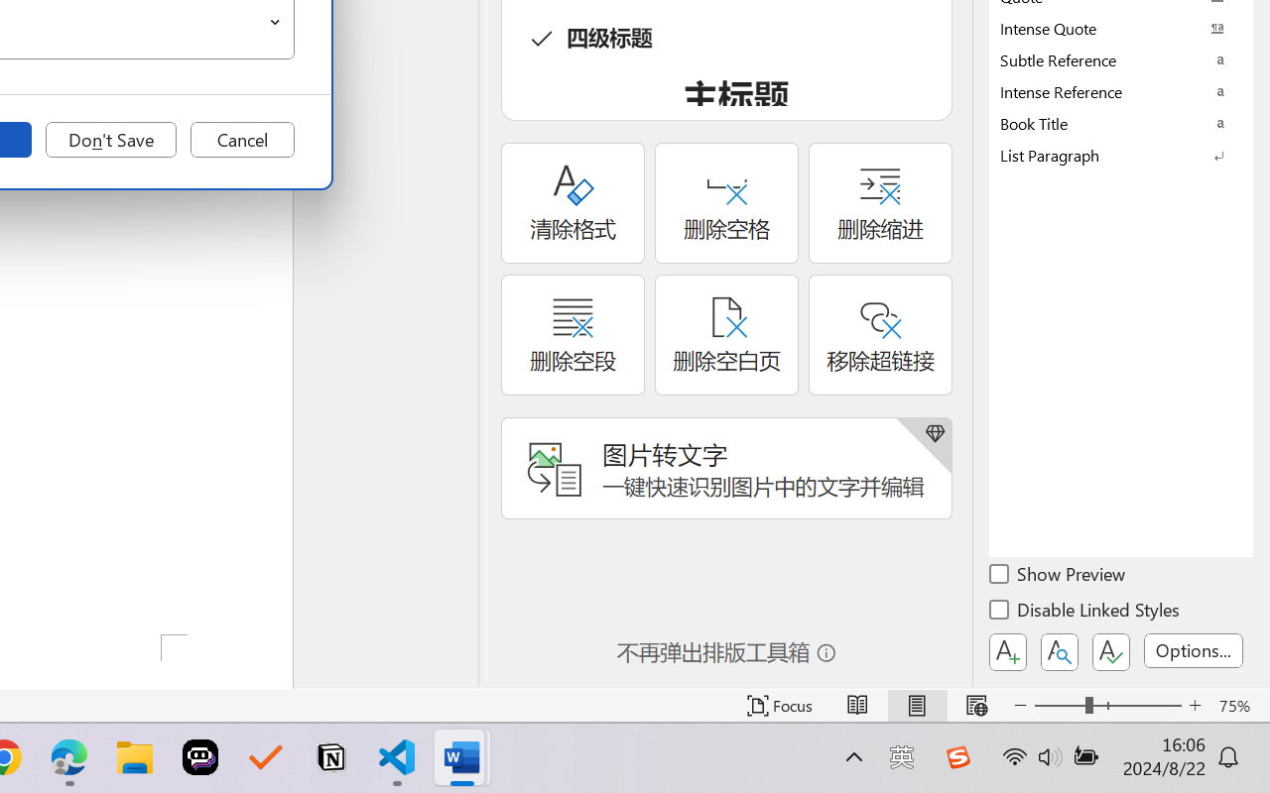 The width and height of the screenshot is (1270, 793). Describe the element at coordinates (1085, 613) in the screenshot. I see `Disable Linked Styles` at that location.